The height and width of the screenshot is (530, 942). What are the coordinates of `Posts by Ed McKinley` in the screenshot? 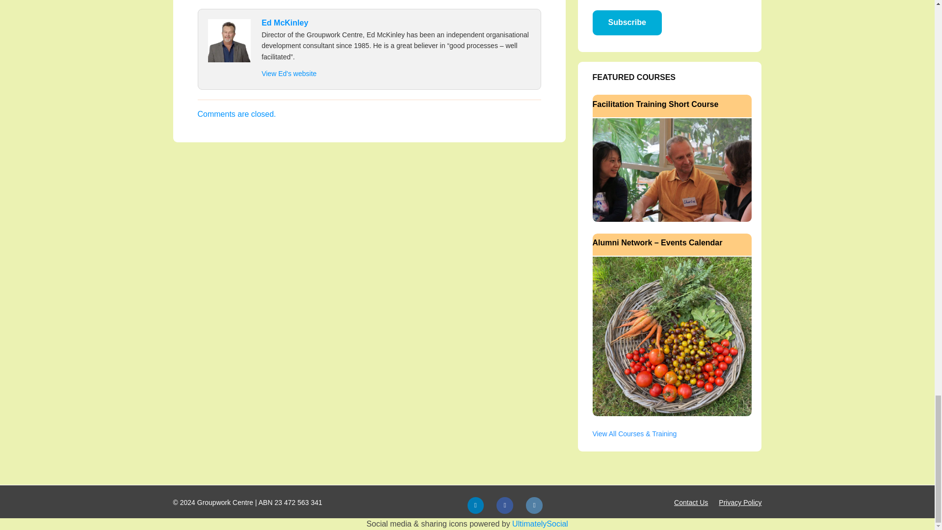 It's located at (285, 23).